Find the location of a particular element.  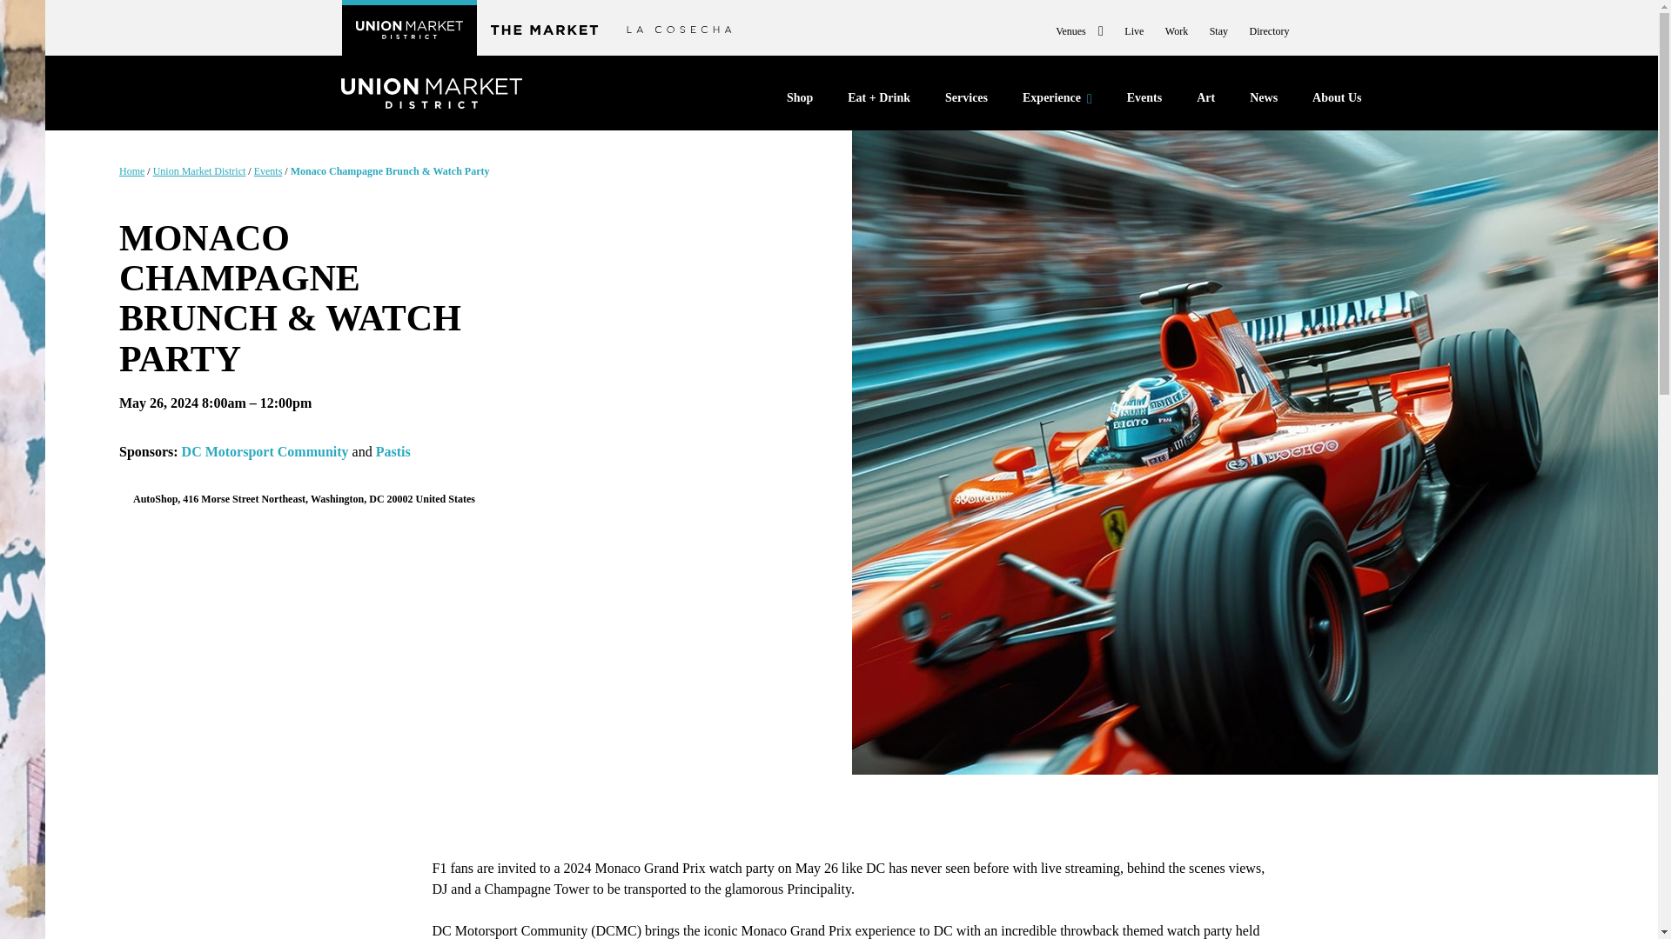

Directory is located at coordinates (1270, 30).